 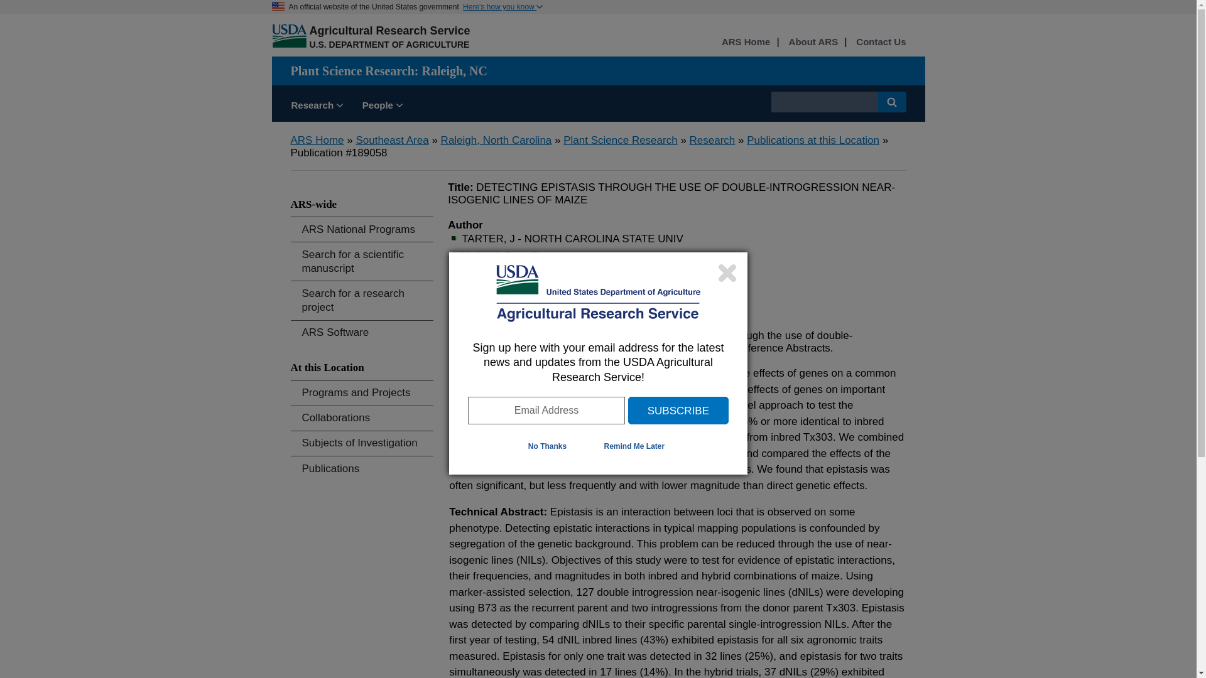 What do you see at coordinates (362, 393) in the screenshot?
I see `Programs and Projects` at bounding box center [362, 393].